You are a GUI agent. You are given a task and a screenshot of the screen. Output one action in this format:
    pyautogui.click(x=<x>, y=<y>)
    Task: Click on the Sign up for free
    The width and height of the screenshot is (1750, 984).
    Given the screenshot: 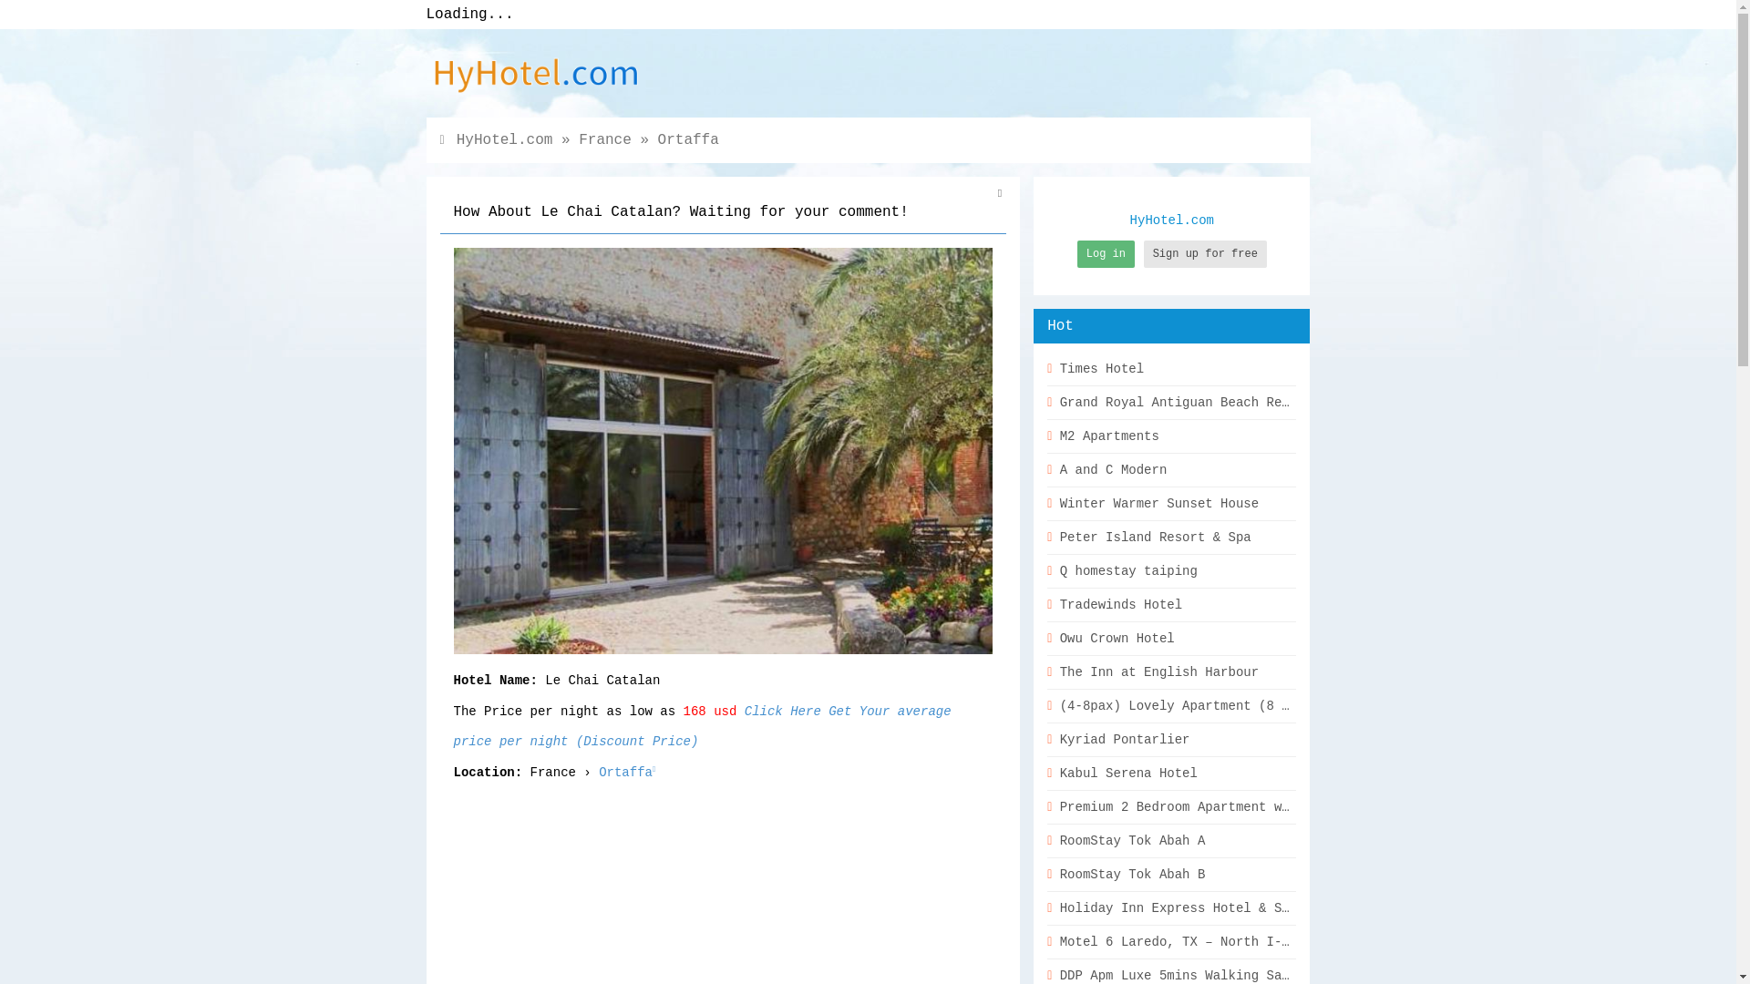 What is the action you would take?
    pyautogui.click(x=1205, y=253)
    